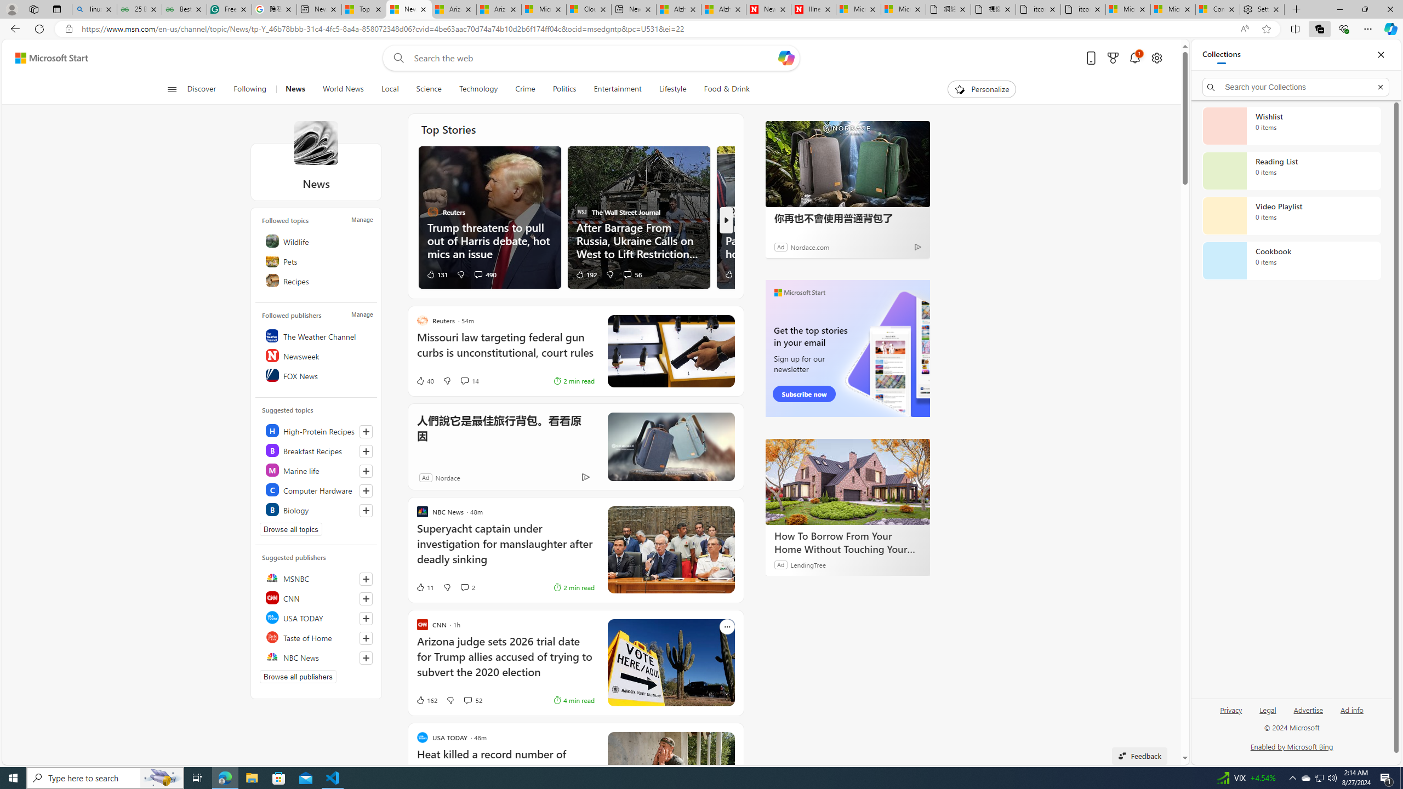 The image size is (1403, 789). Describe the element at coordinates (808, 564) in the screenshot. I see `LendingTree` at that location.